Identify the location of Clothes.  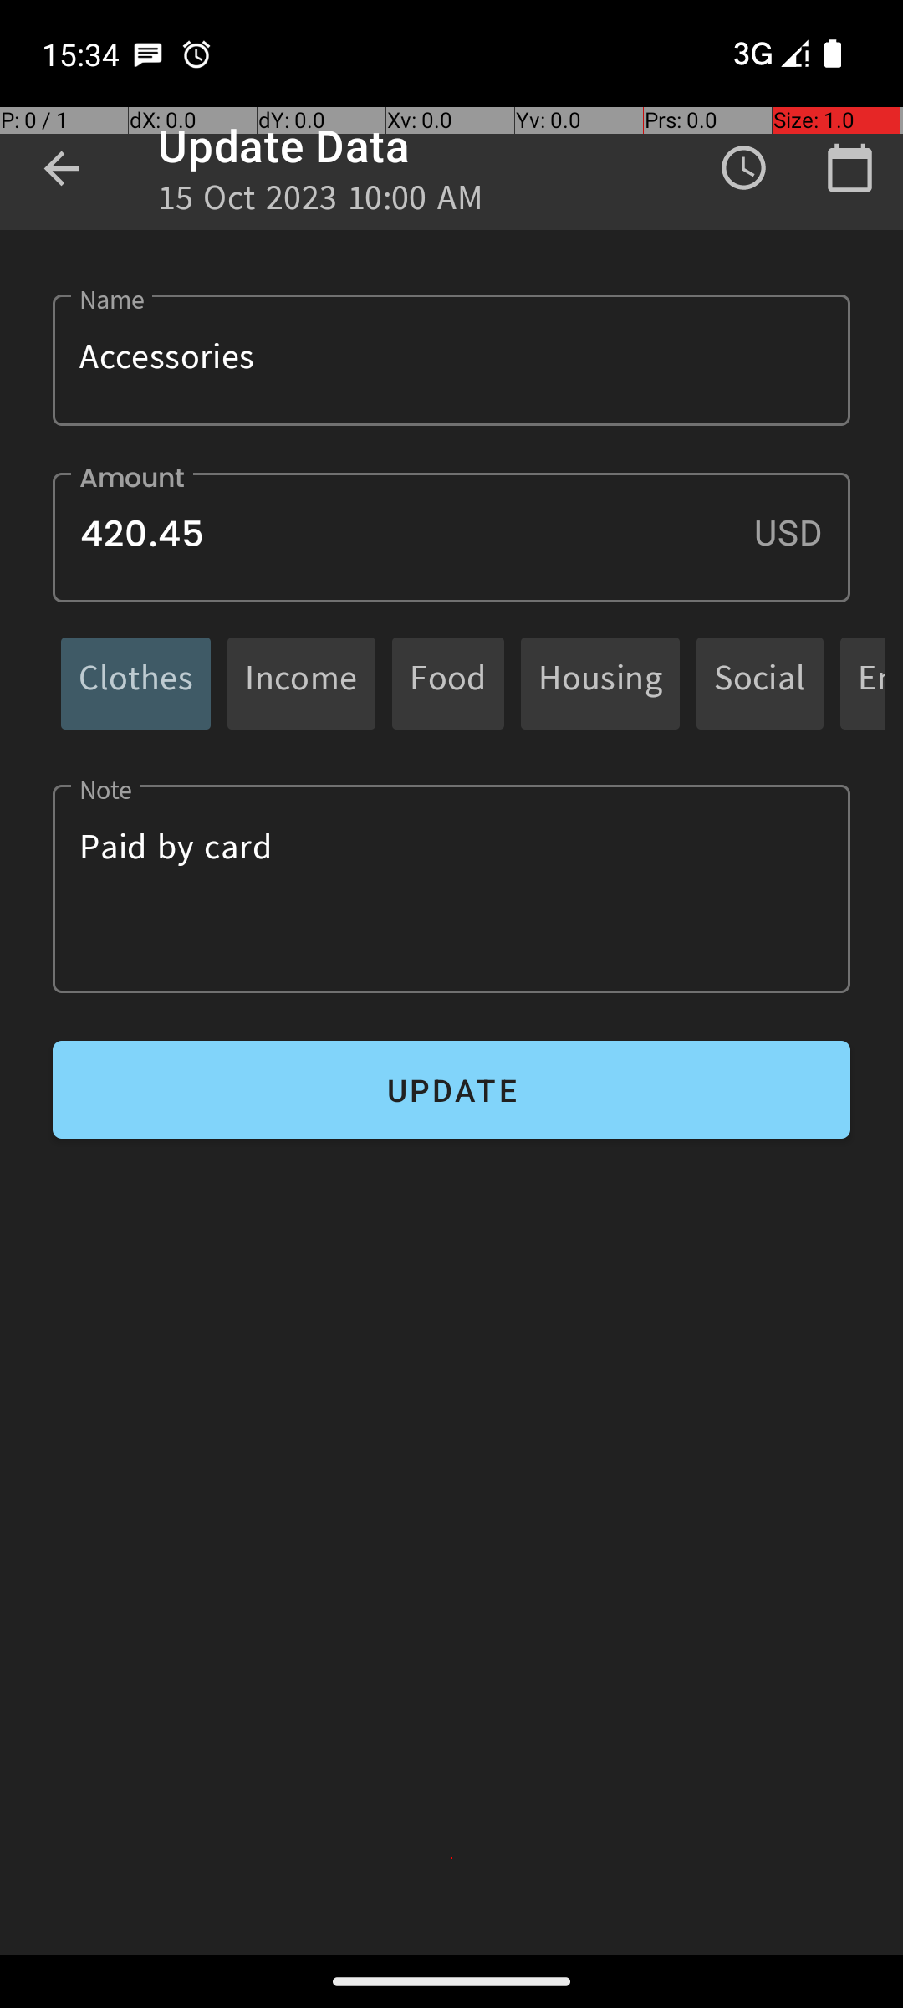
(135, 683).